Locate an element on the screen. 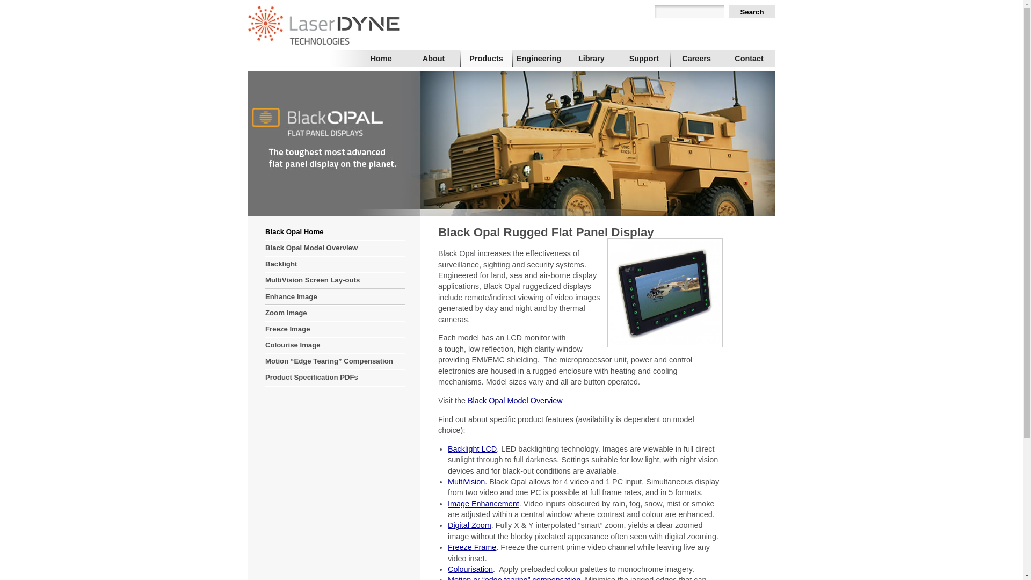  Black Opal Model Overview is located at coordinates (335, 248).